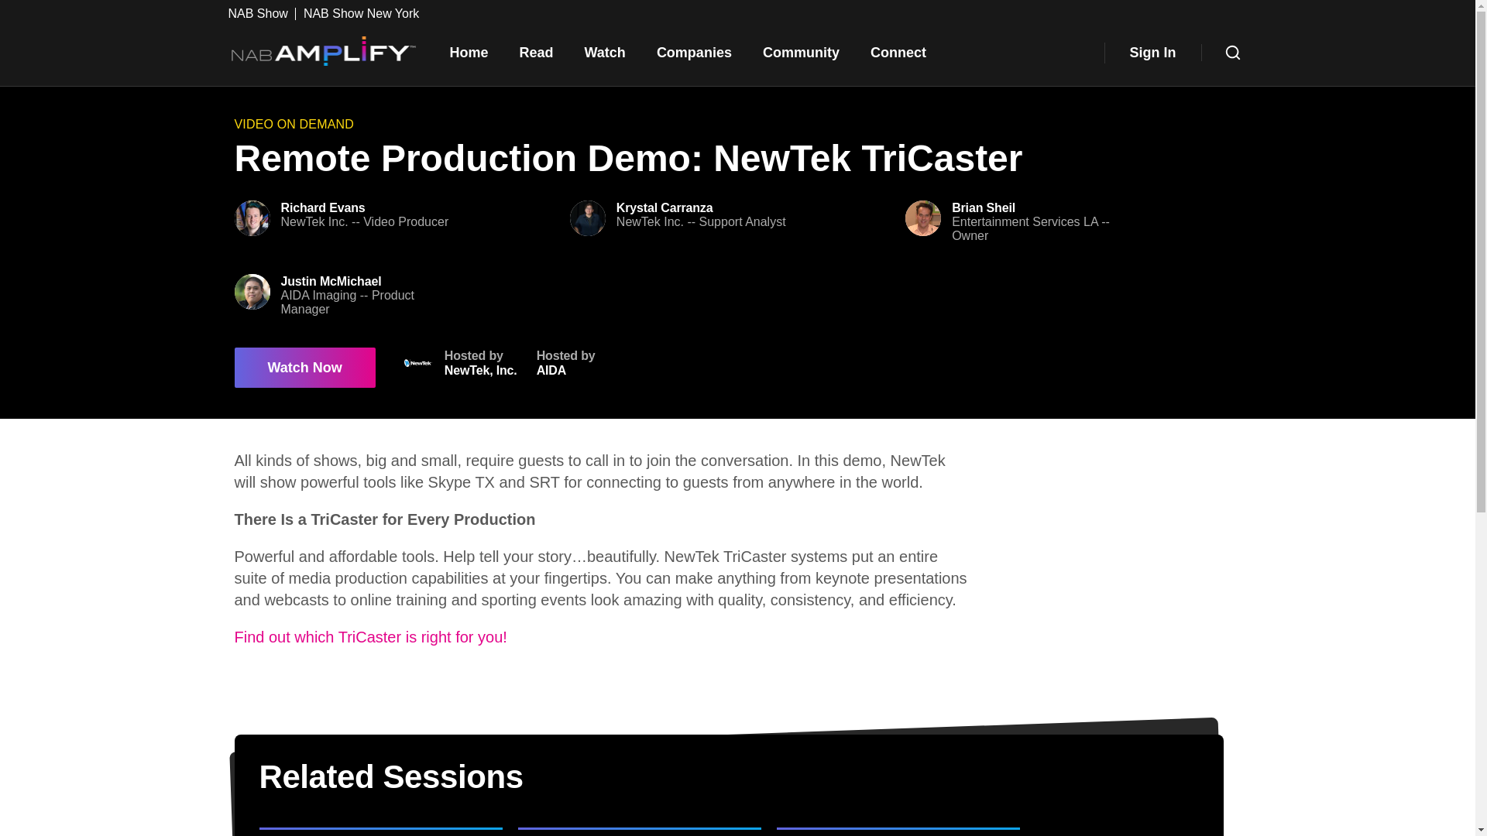 The image size is (1487, 836). I want to click on Find out which TriCaster is right for you!, so click(1233, 53).